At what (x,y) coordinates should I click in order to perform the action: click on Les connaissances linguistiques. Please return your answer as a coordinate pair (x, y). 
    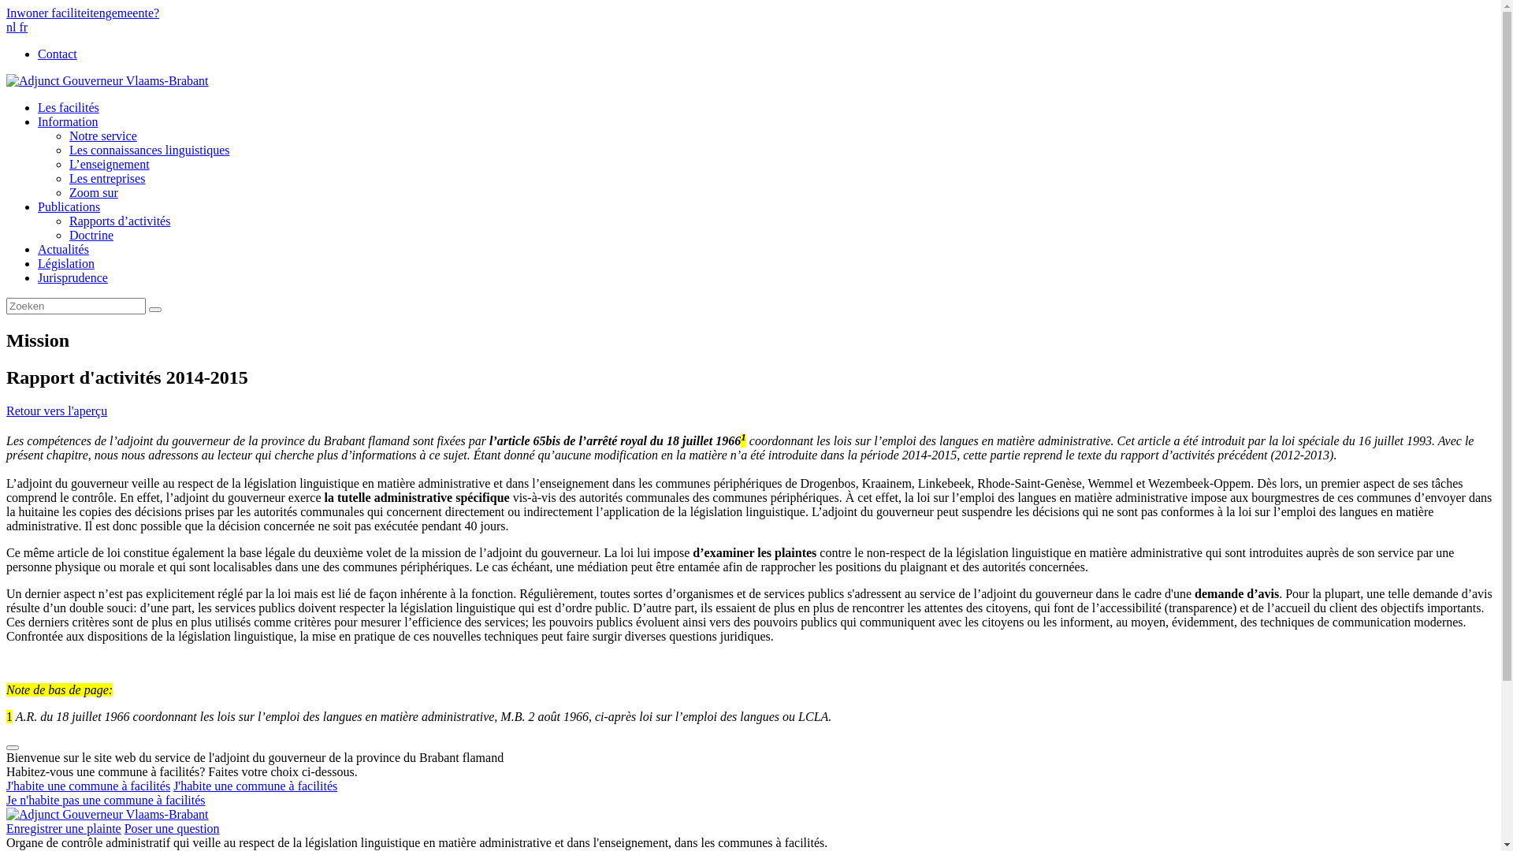
    Looking at the image, I should click on (150, 150).